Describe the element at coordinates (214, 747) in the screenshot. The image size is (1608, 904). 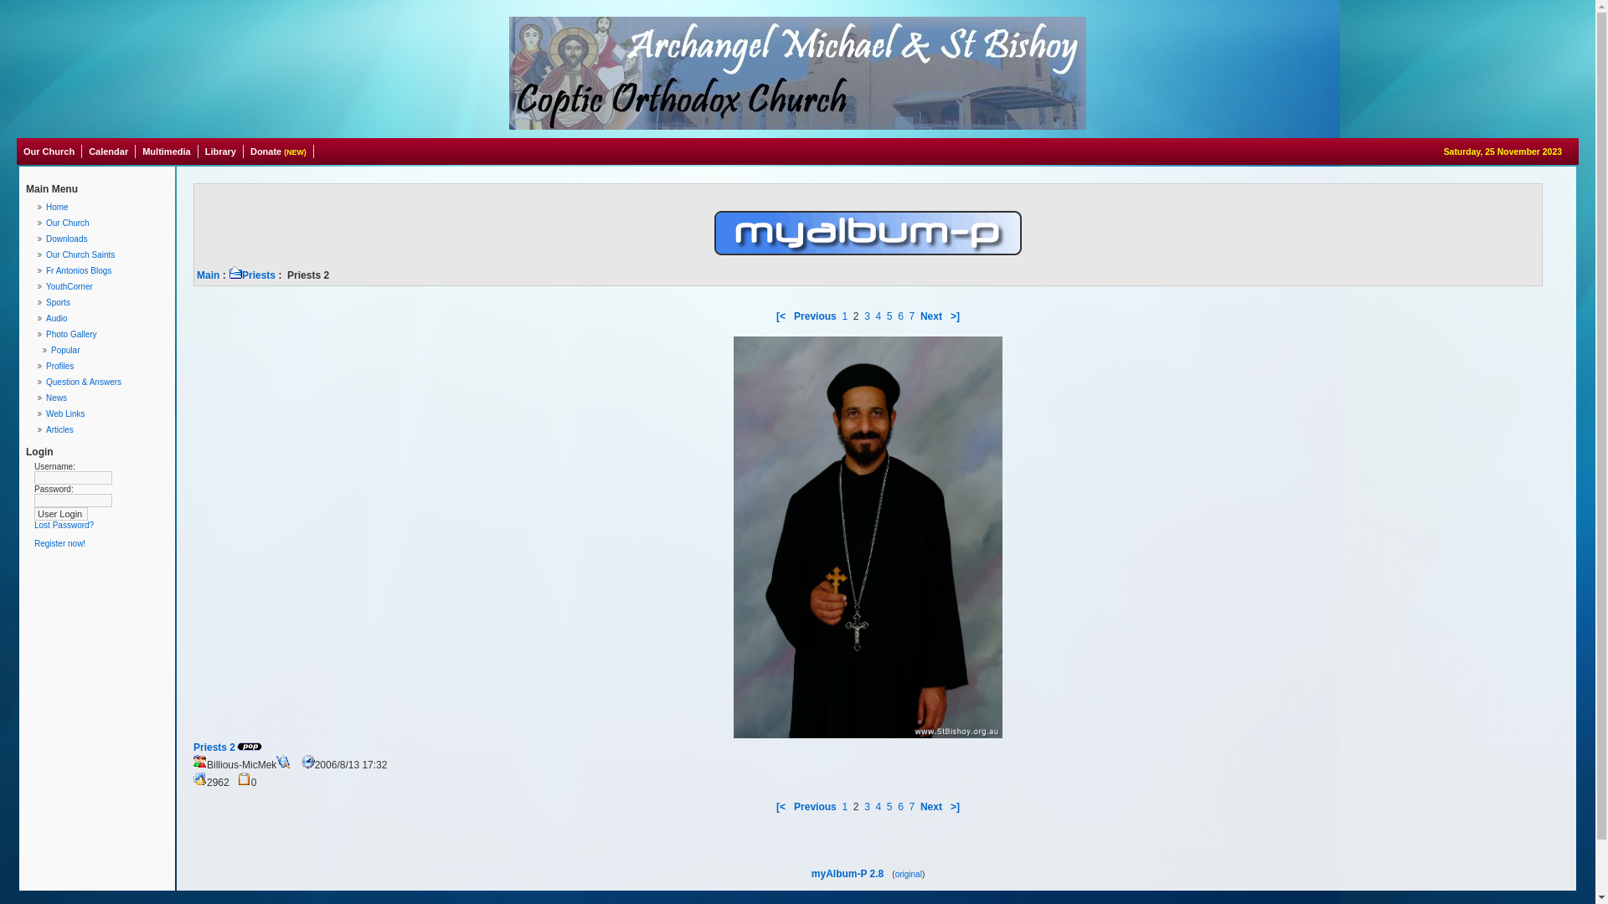
I see `Priests 2` at that location.